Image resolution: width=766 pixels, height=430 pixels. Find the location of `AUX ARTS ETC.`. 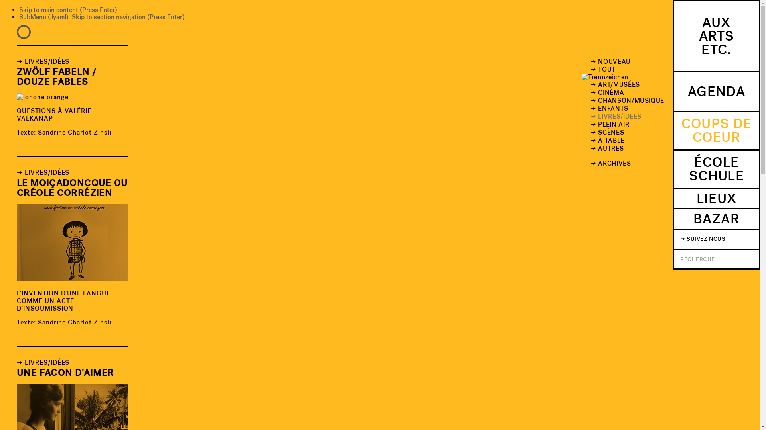

AUX ARTS ETC. is located at coordinates (717, 37).